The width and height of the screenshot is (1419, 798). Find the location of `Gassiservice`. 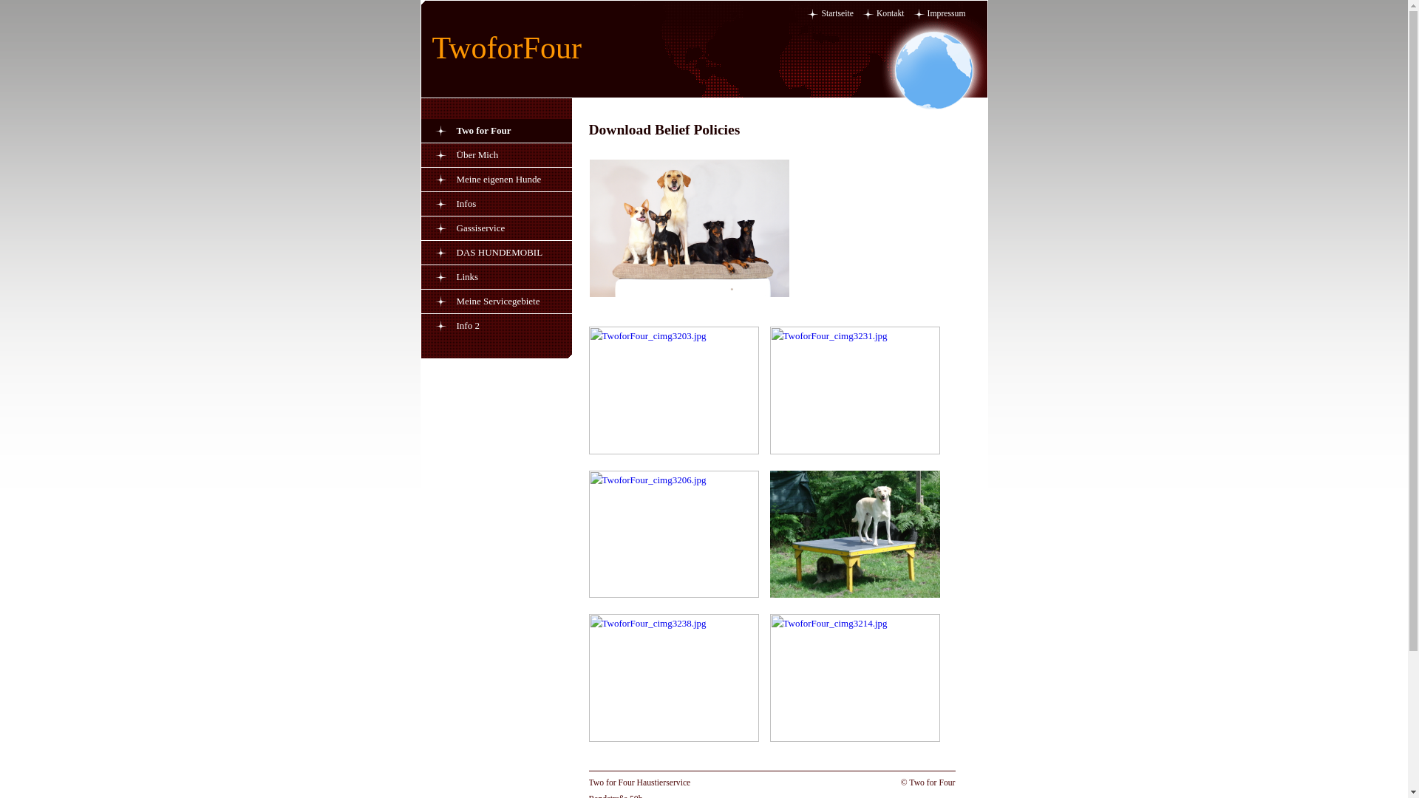

Gassiservice is located at coordinates (514, 228).